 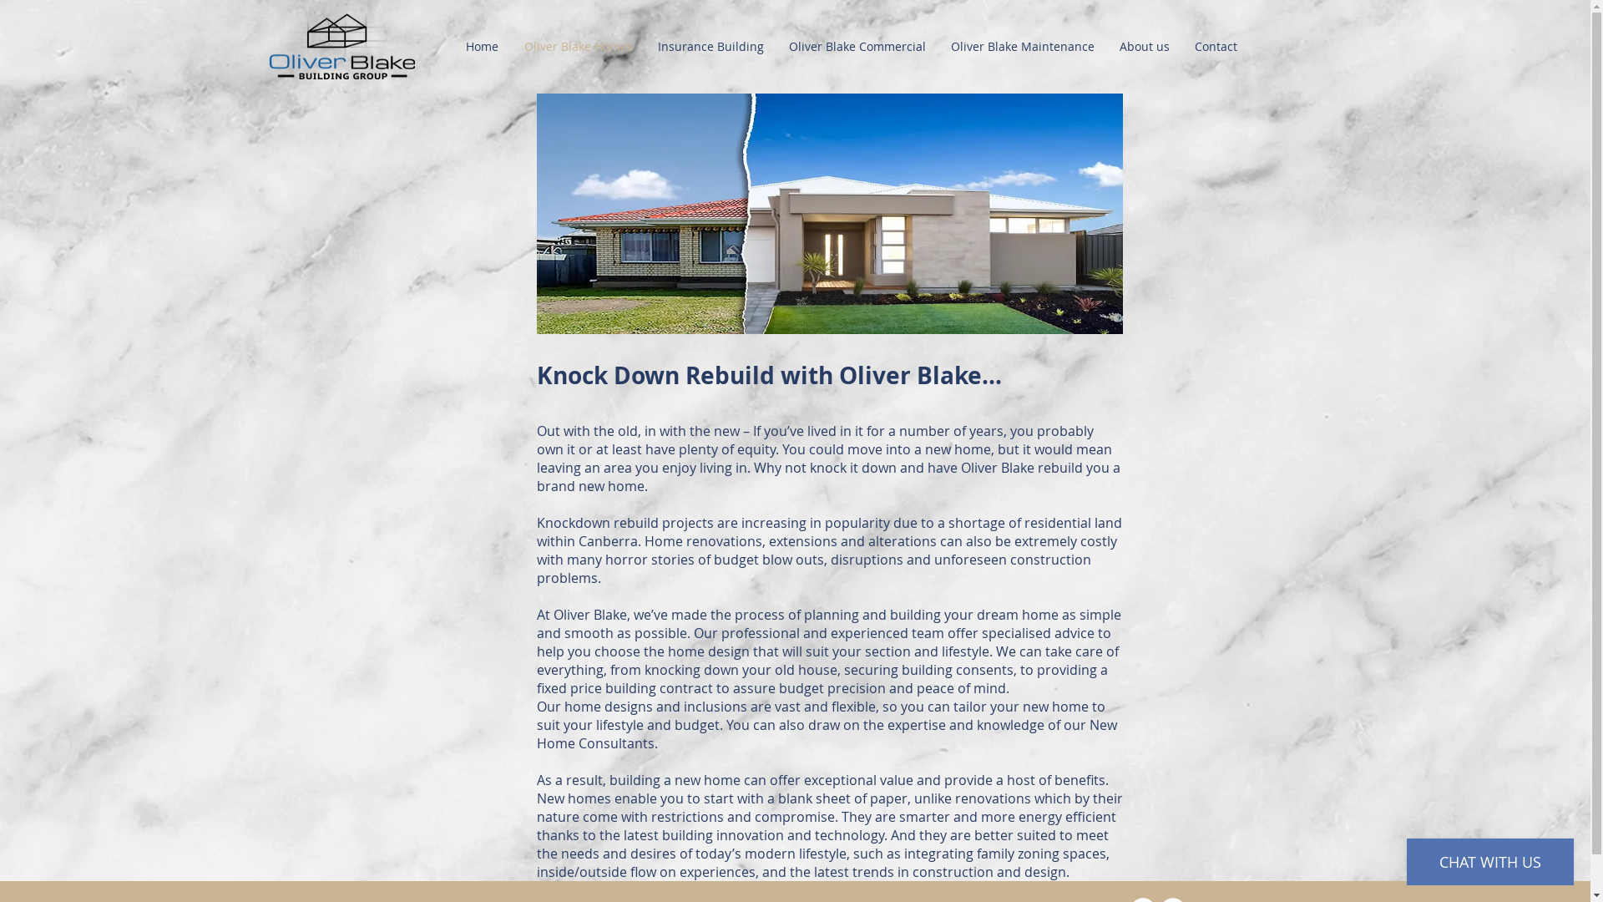 What do you see at coordinates (578, 47) in the screenshot?
I see `Oliver Blake Homes` at bounding box center [578, 47].